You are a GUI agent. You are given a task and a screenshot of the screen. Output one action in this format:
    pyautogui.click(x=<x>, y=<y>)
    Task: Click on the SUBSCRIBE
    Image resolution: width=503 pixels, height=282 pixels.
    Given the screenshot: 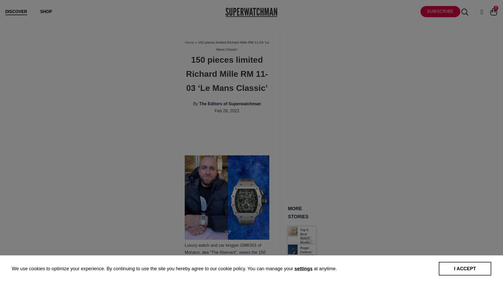 What is the action you would take?
    pyautogui.click(x=440, y=11)
    